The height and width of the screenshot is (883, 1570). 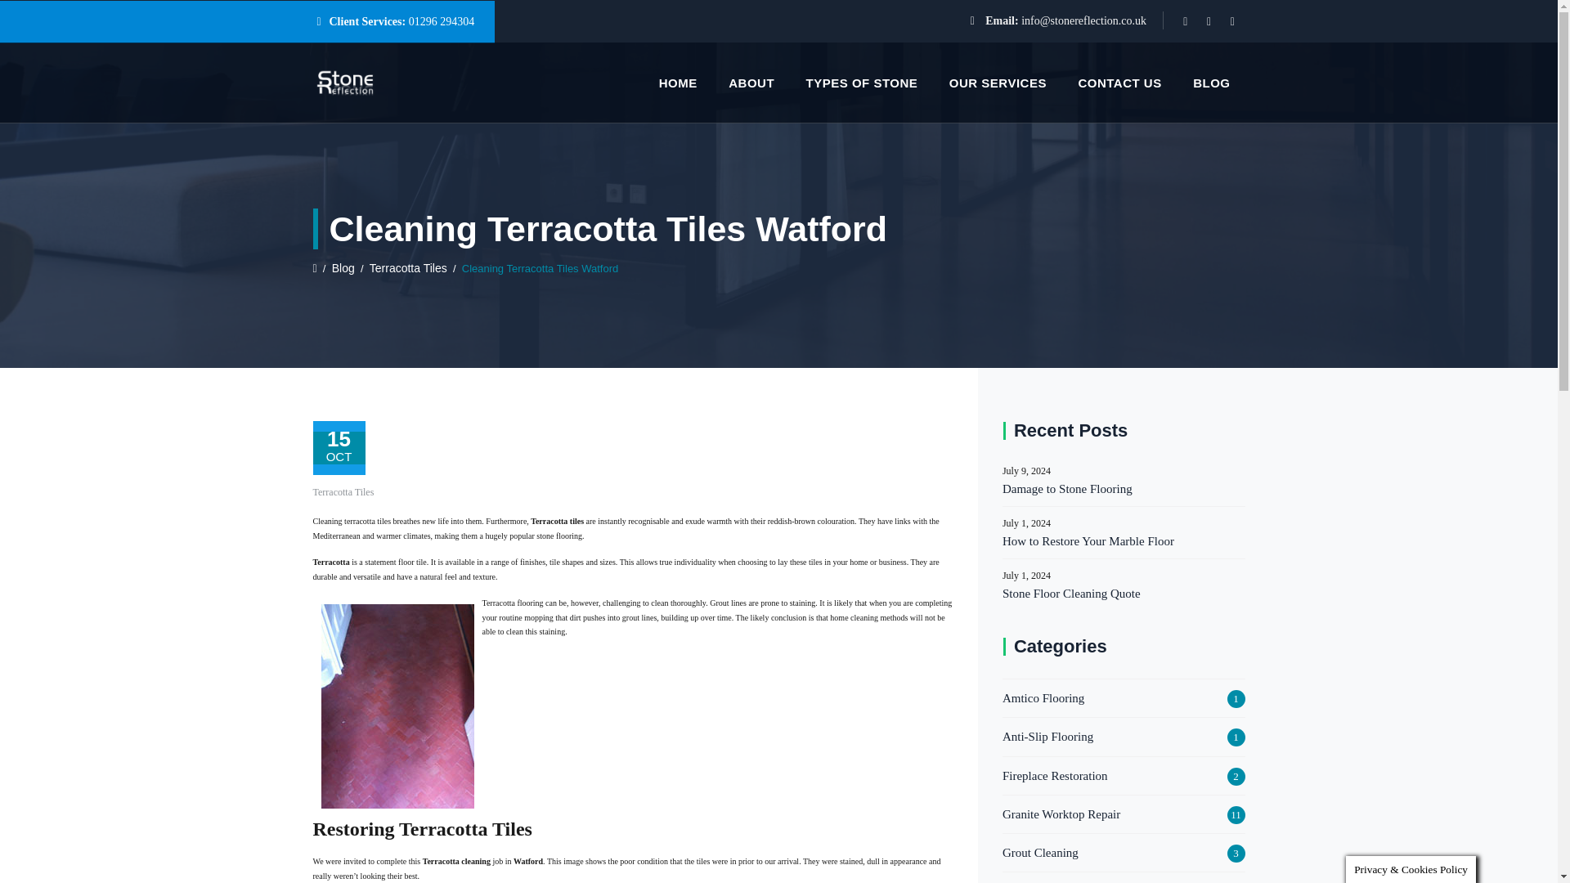 I want to click on How to Restore Your Marble Floor, so click(x=1124, y=541).